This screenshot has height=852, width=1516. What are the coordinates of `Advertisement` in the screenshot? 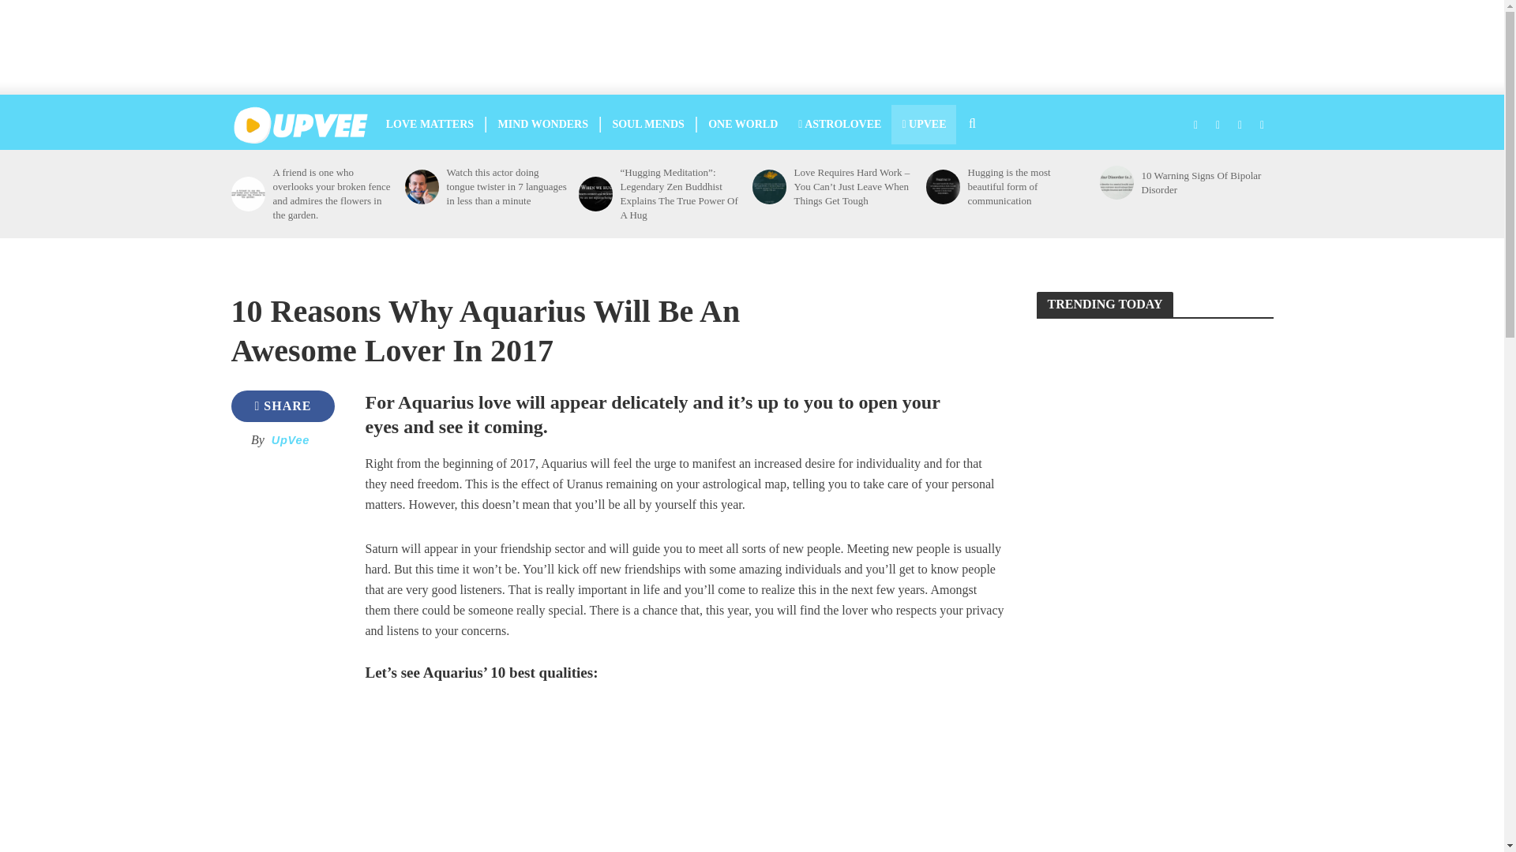 It's located at (767, 47).